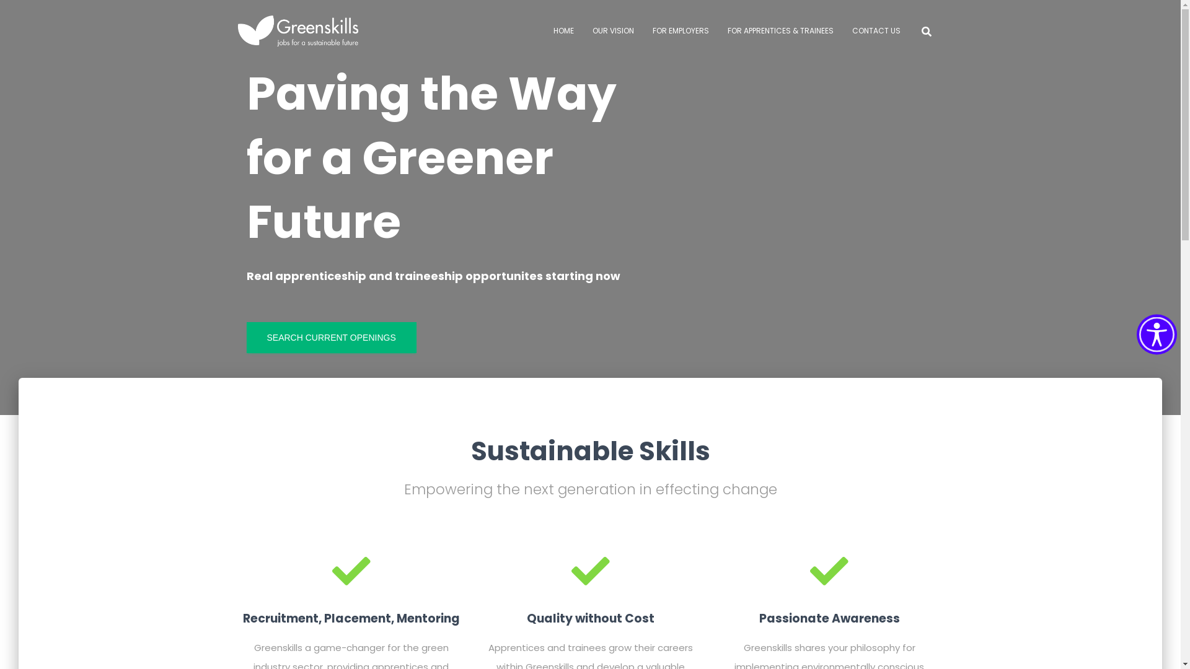 This screenshot has width=1190, height=669. Describe the element at coordinates (681, 31) in the screenshot. I see `FOR EMPLOYERS` at that location.